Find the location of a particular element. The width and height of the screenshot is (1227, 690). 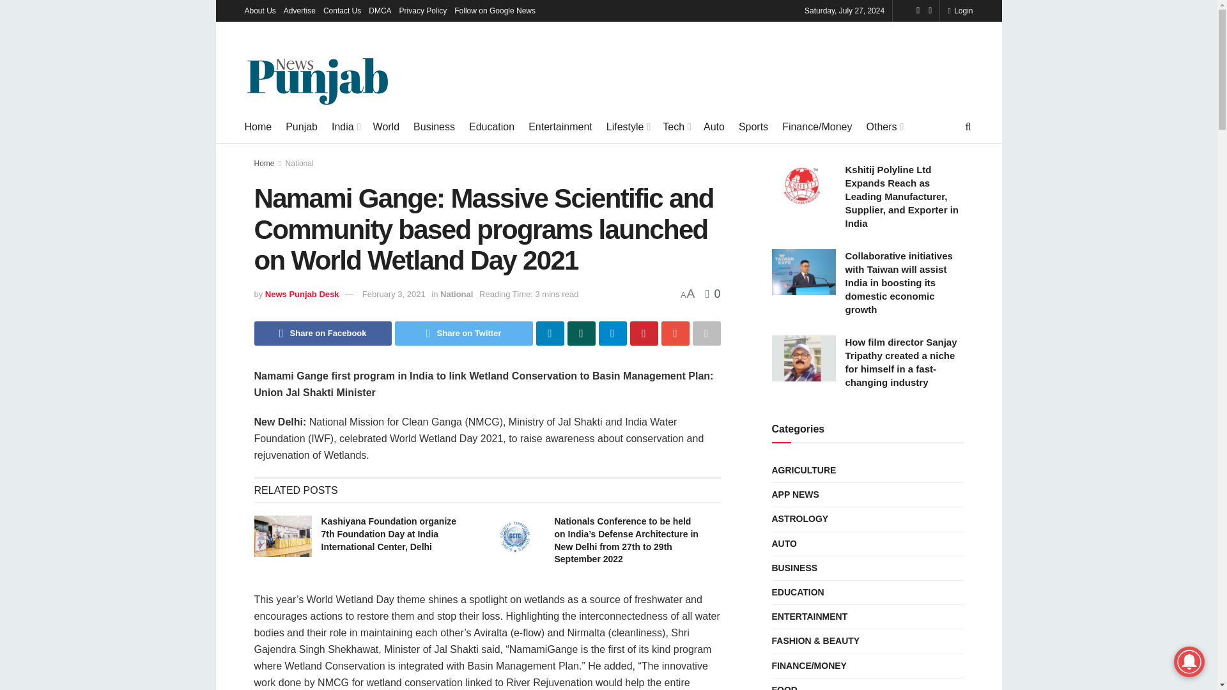

Tech is located at coordinates (676, 126).